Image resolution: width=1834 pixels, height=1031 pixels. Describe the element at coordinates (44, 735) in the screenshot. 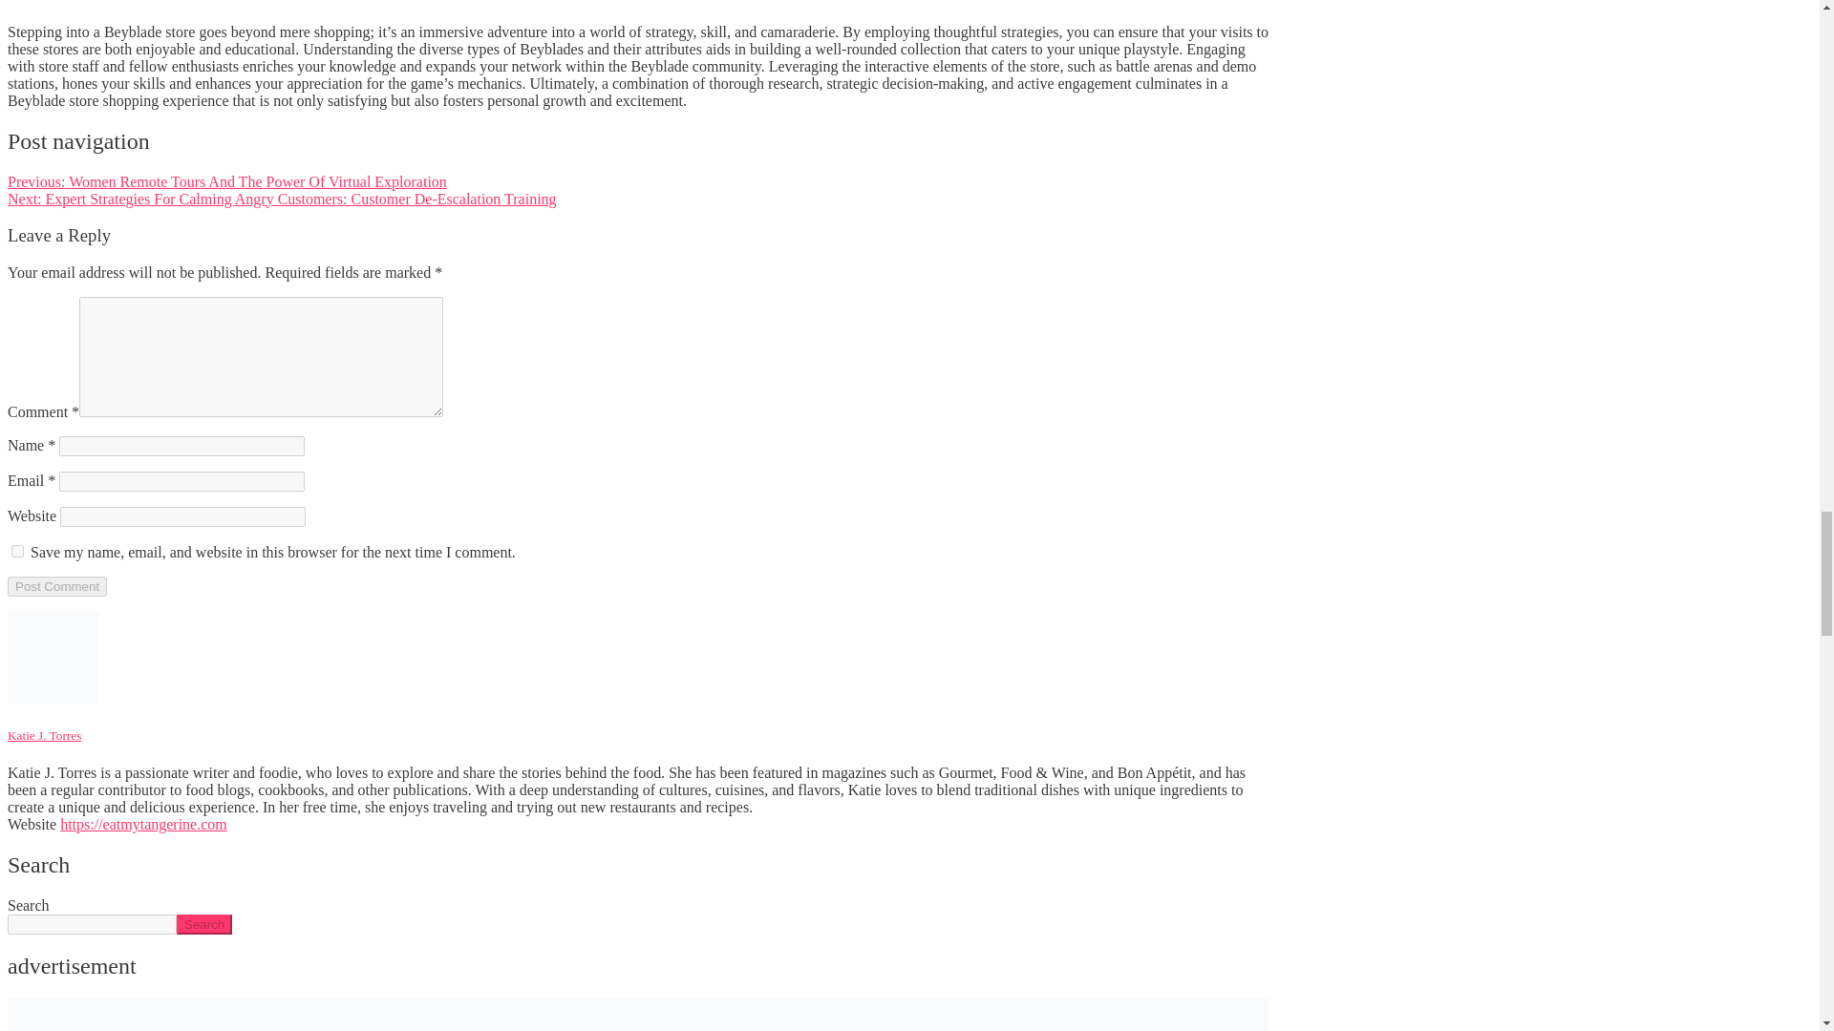

I see `Katie J. Torres` at that location.